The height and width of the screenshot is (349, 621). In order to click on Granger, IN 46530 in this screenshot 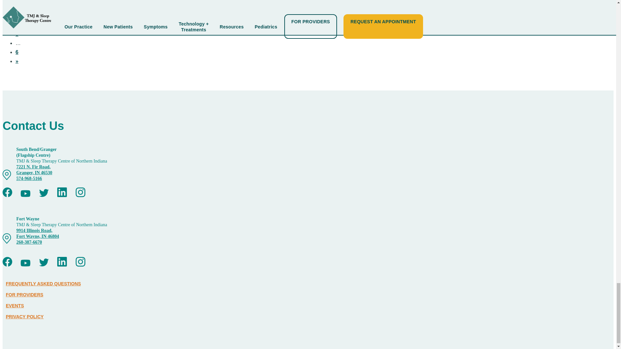, I will do `click(34, 173)`.